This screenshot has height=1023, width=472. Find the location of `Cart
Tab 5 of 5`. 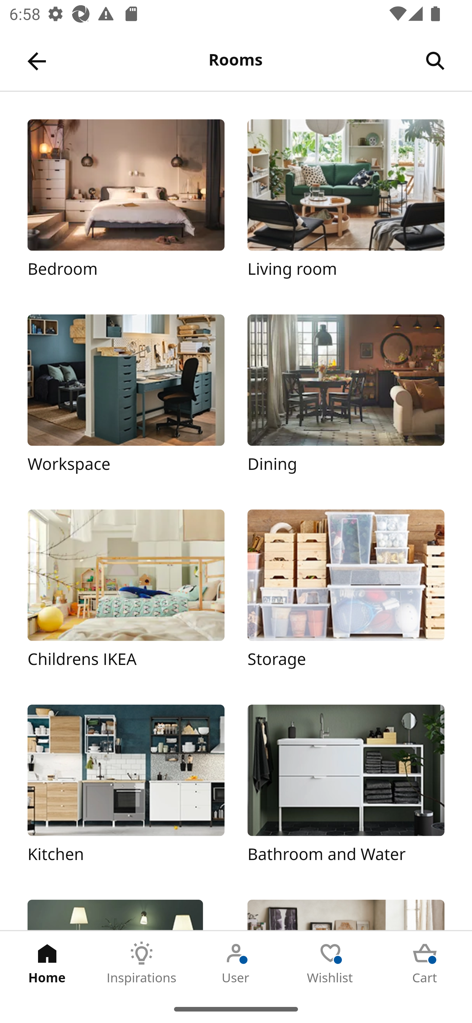

Cart
Tab 5 of 5 is located at coordinates (425, 963).